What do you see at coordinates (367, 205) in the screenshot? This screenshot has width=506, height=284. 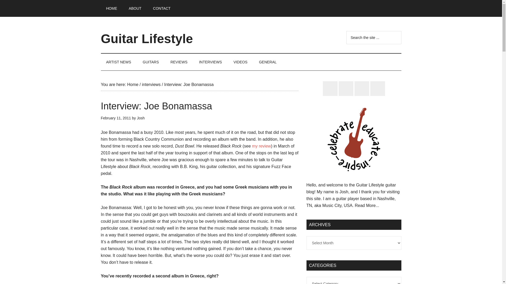 I see `Read More...` at bounding box center [367, 205].